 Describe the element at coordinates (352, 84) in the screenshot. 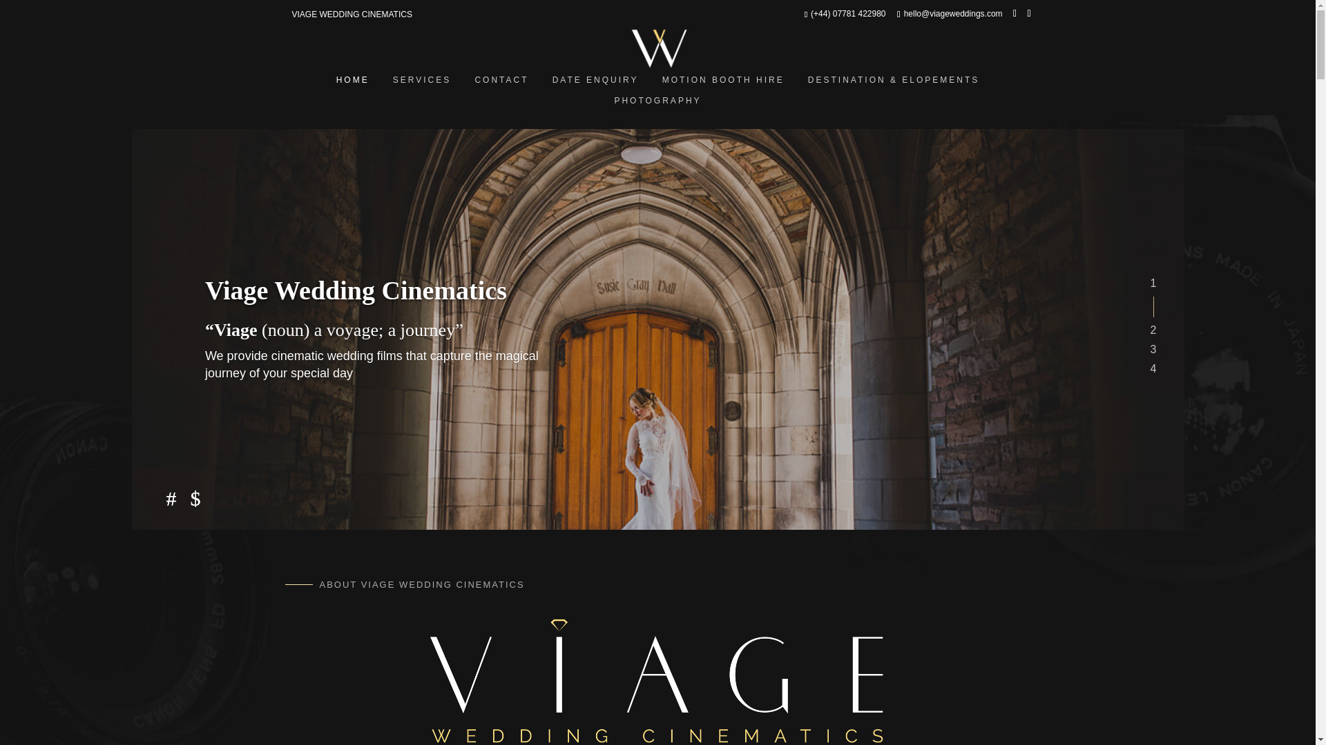

I see `HOME` at that location.